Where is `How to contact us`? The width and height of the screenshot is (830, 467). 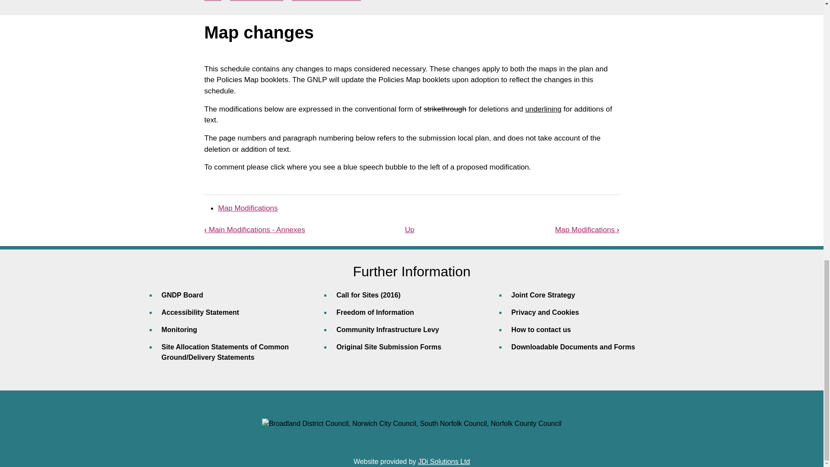
How to contact us is located at coordinates (594, 333).